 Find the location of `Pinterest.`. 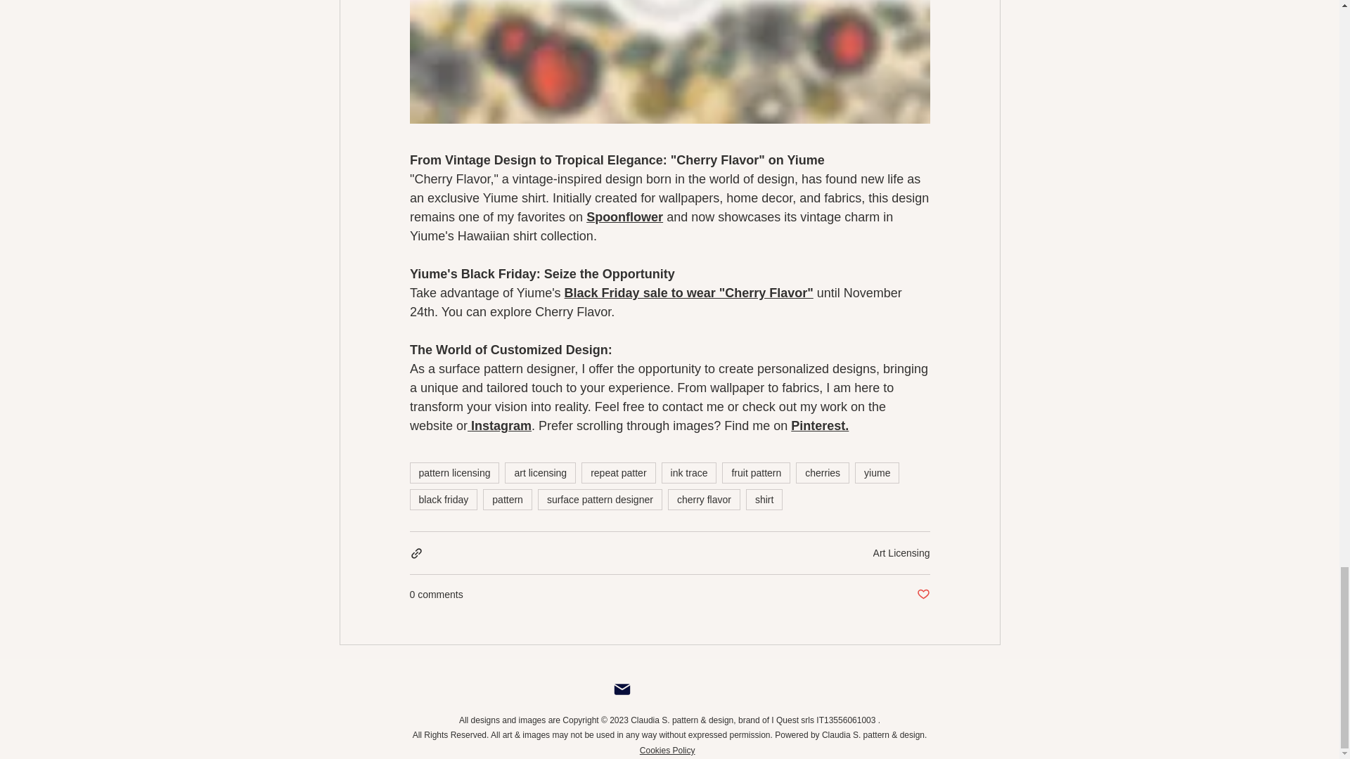

Pinterest. is located at coordinates (820, 426).